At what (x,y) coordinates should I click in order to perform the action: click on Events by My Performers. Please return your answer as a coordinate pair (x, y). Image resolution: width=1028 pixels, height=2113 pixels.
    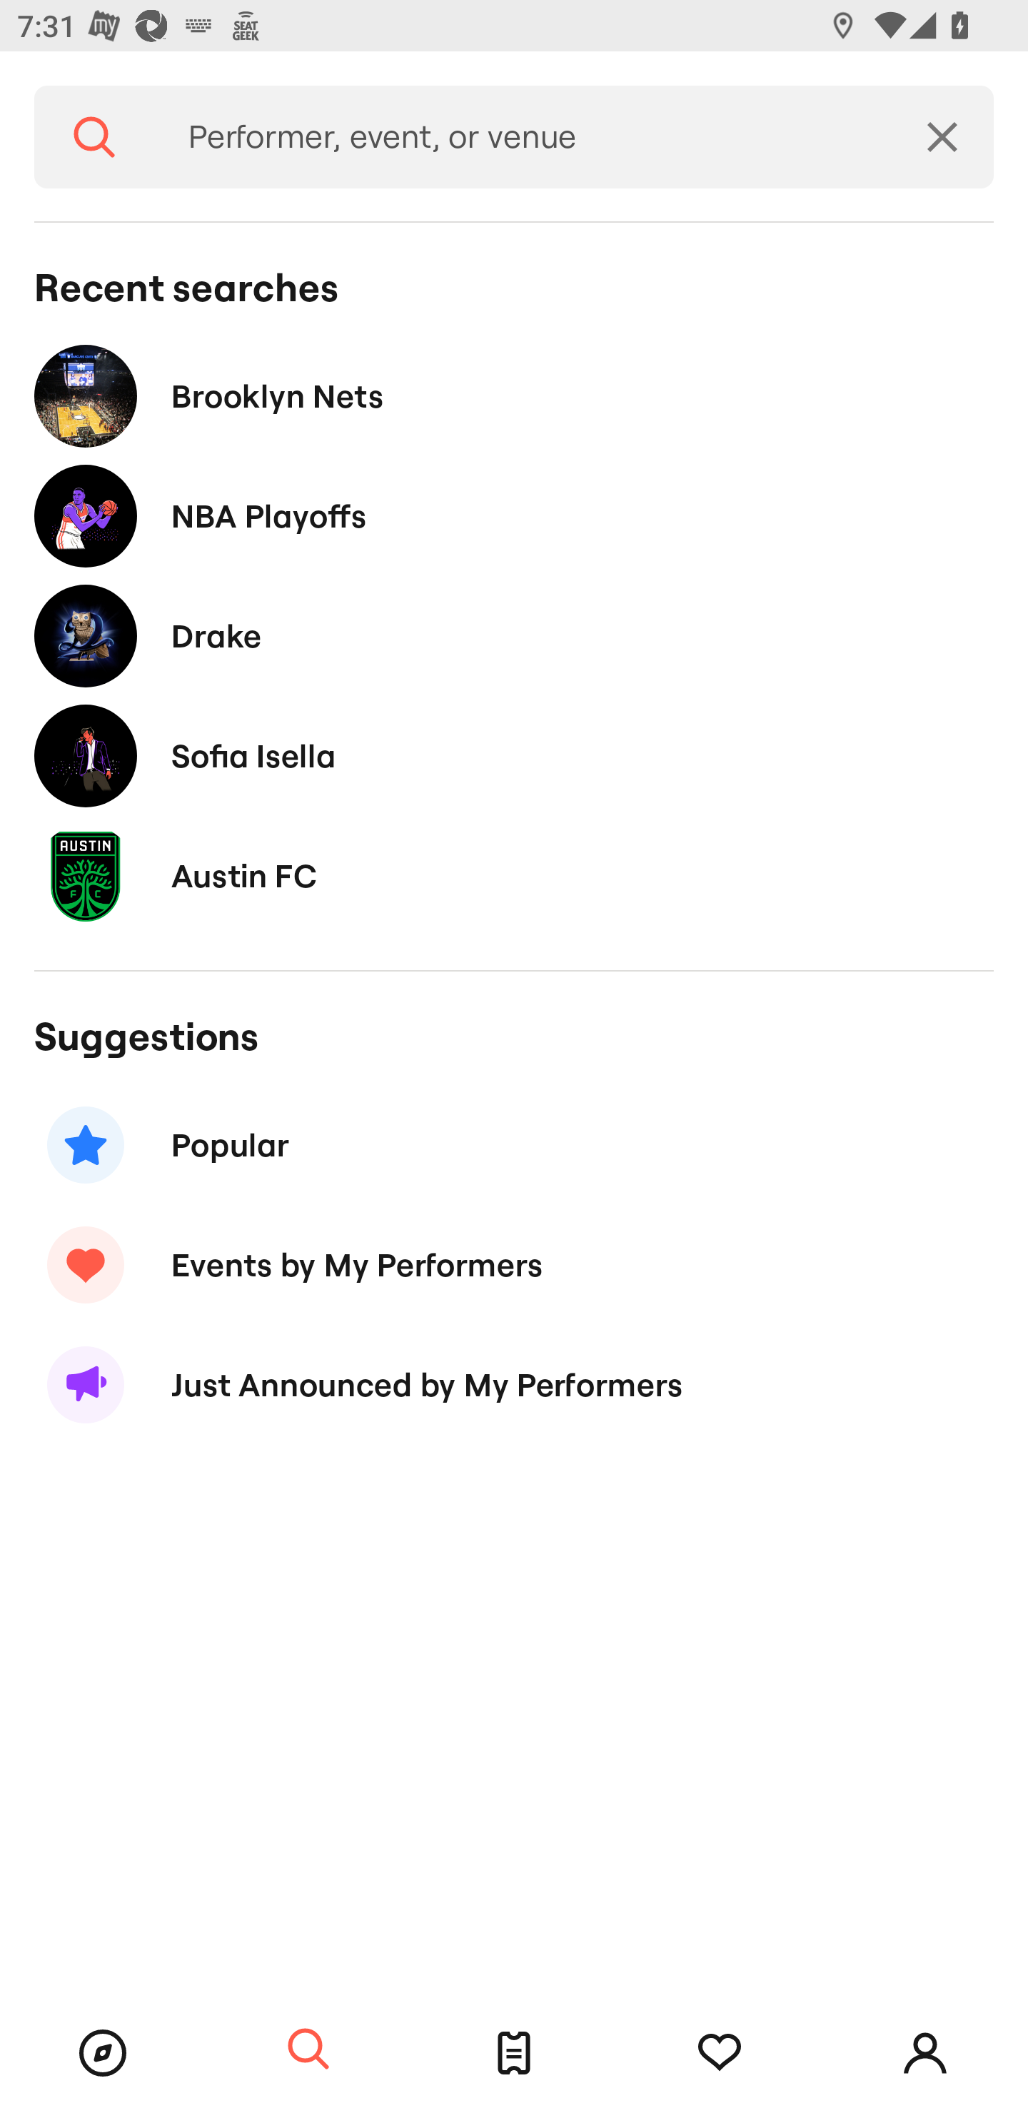
    Looking at the image, I should click on (514, 1264).